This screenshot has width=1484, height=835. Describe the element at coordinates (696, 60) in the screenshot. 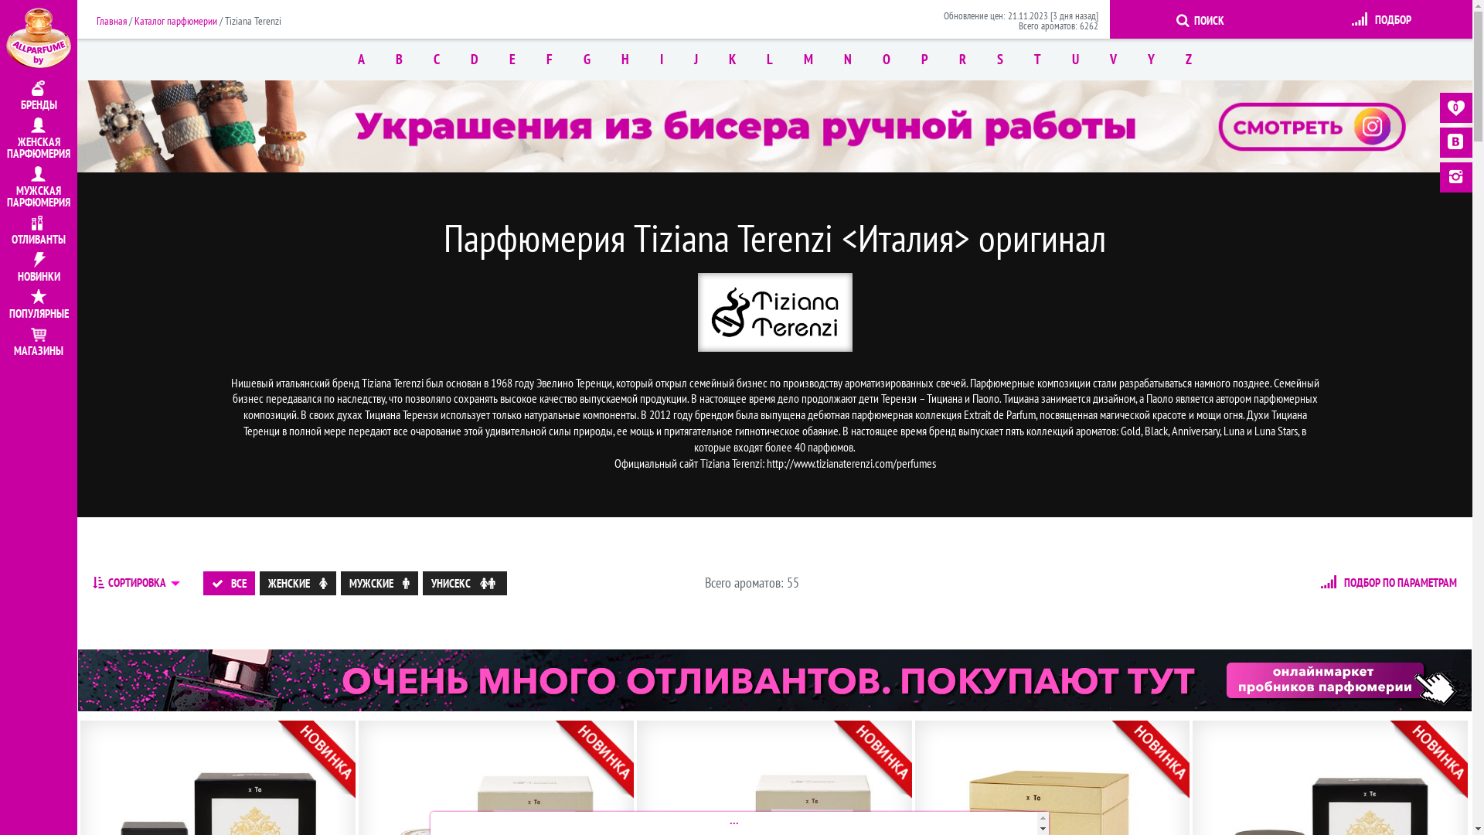

I see `J` at that location.